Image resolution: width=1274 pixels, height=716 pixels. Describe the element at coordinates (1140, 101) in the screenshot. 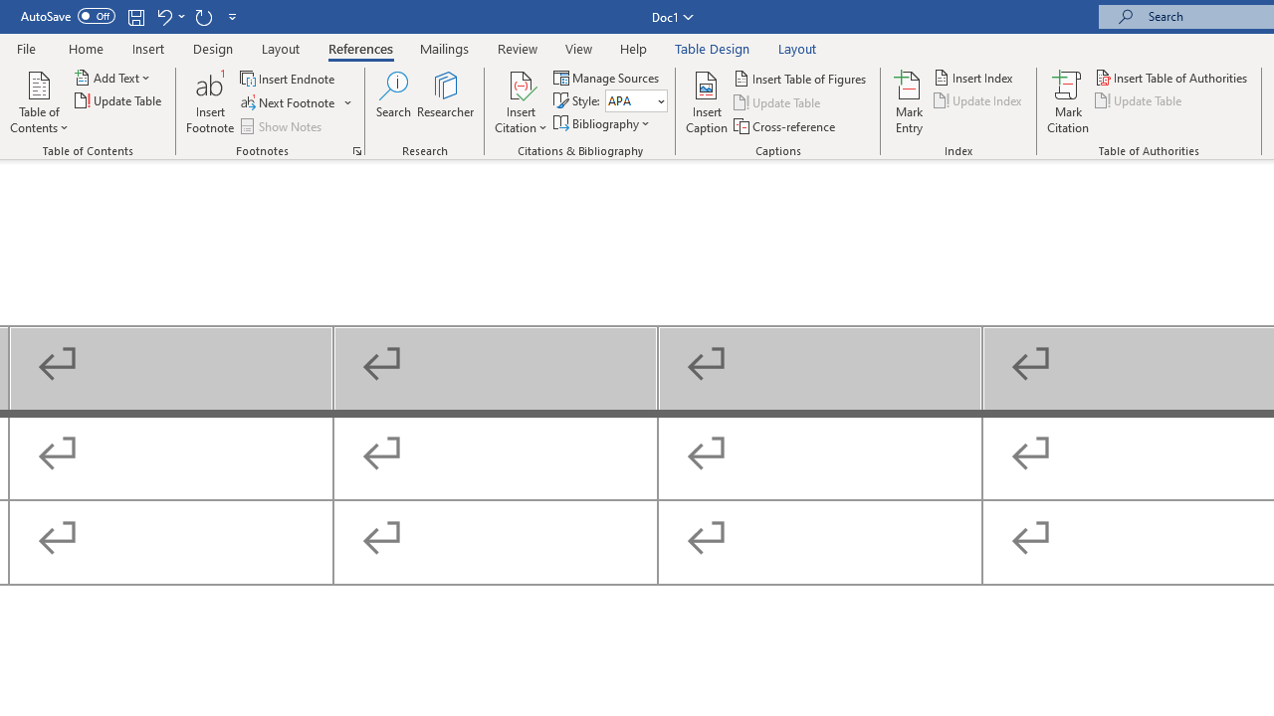

I see `Update Table` at that location.